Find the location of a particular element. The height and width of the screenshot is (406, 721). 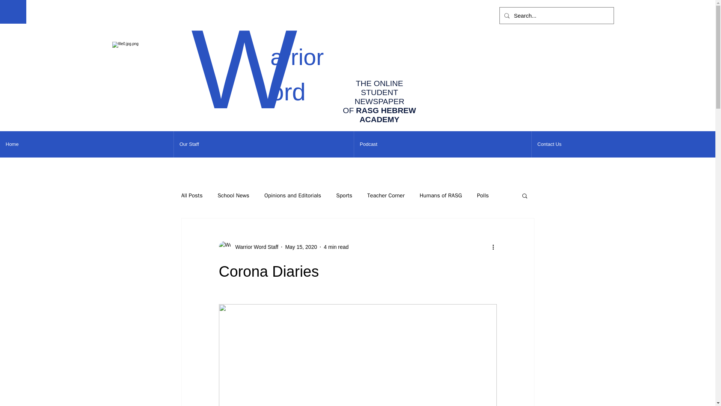

Warrior Word Staff is located at coordinates (248, 247).